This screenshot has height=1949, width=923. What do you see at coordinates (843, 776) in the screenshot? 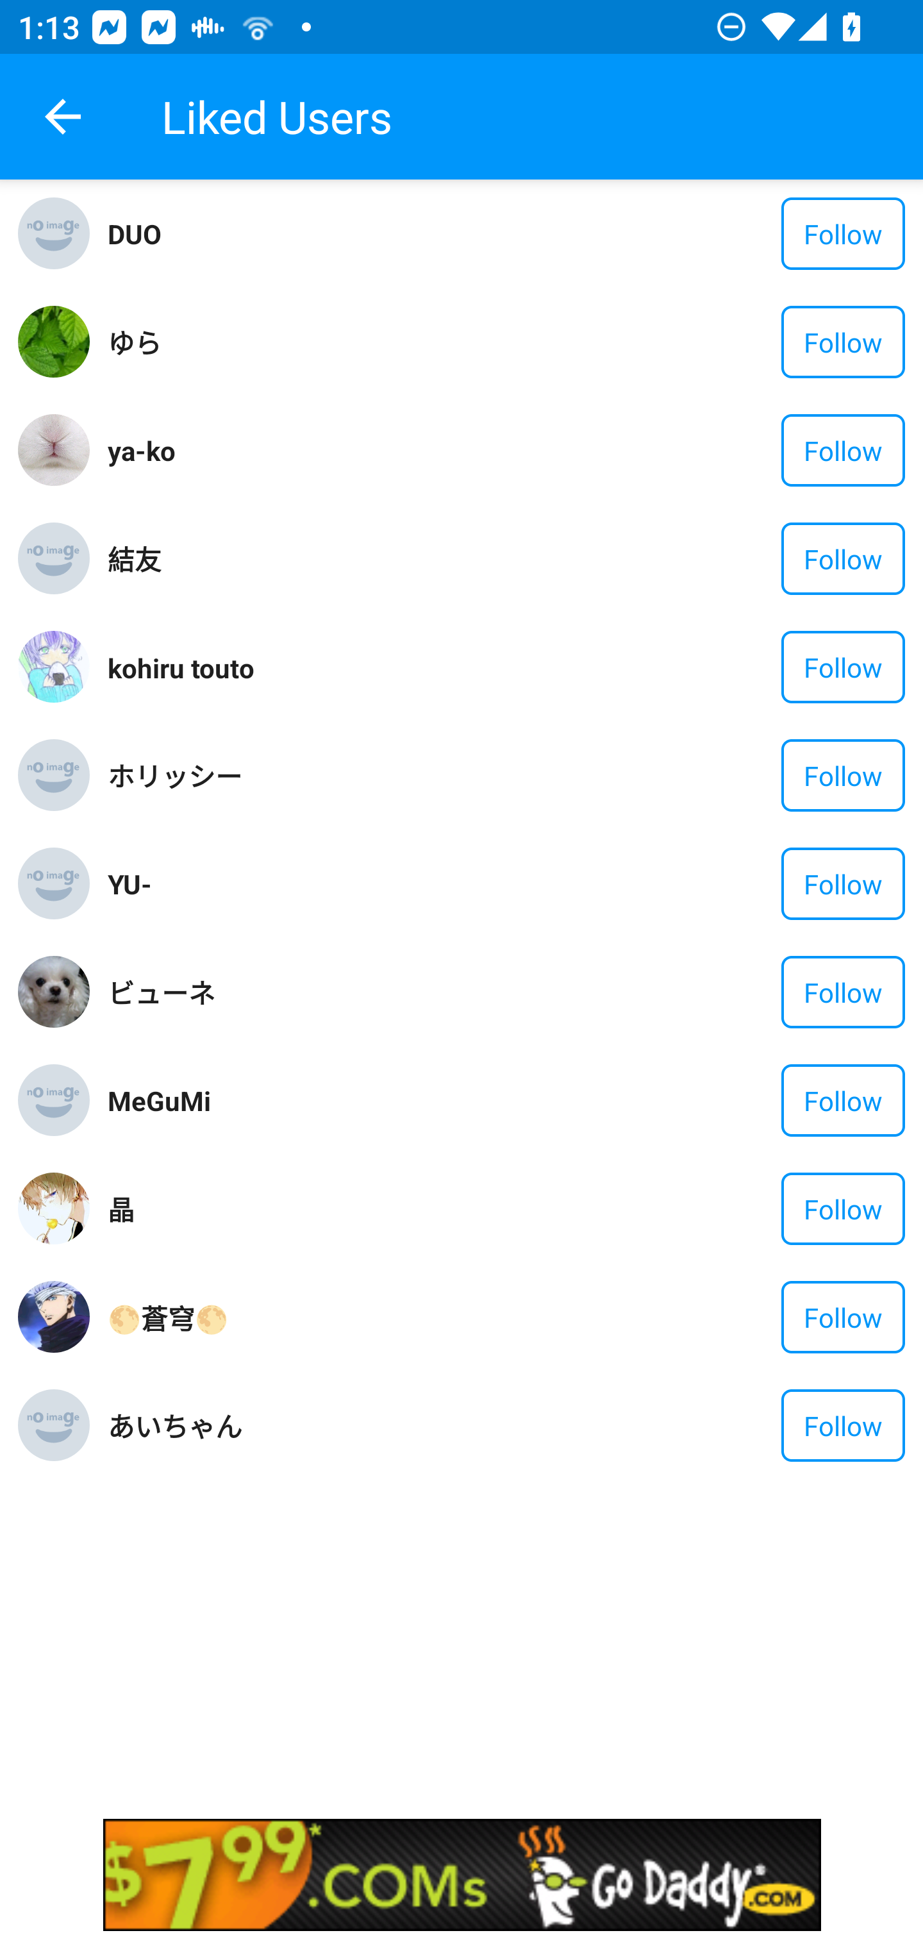
I see `Follow` at bounding box center [843, 776].